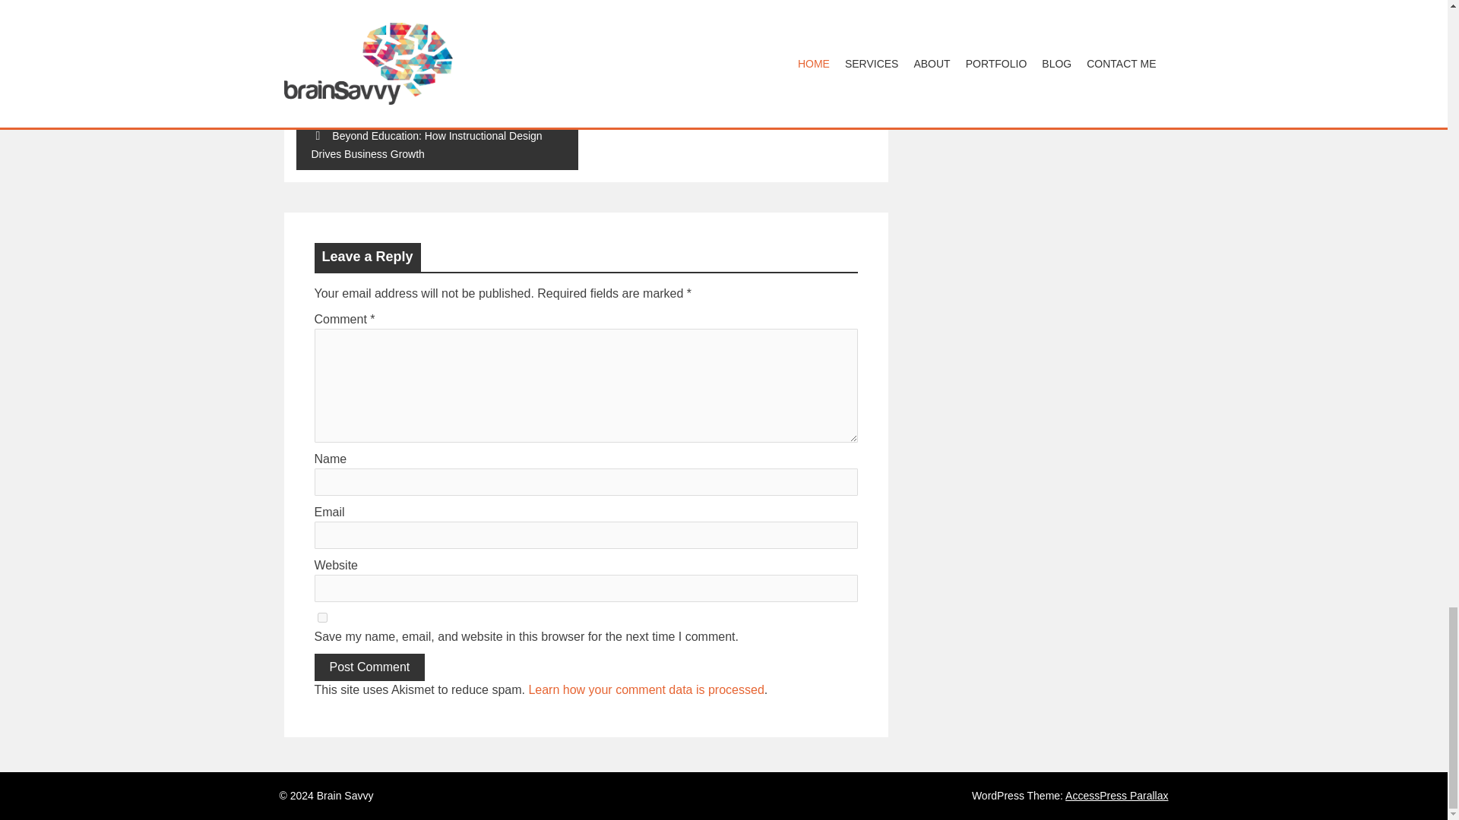  Describe the element at coordinates (370, 667) in the screenshot. I see `Post Comment` at that location.